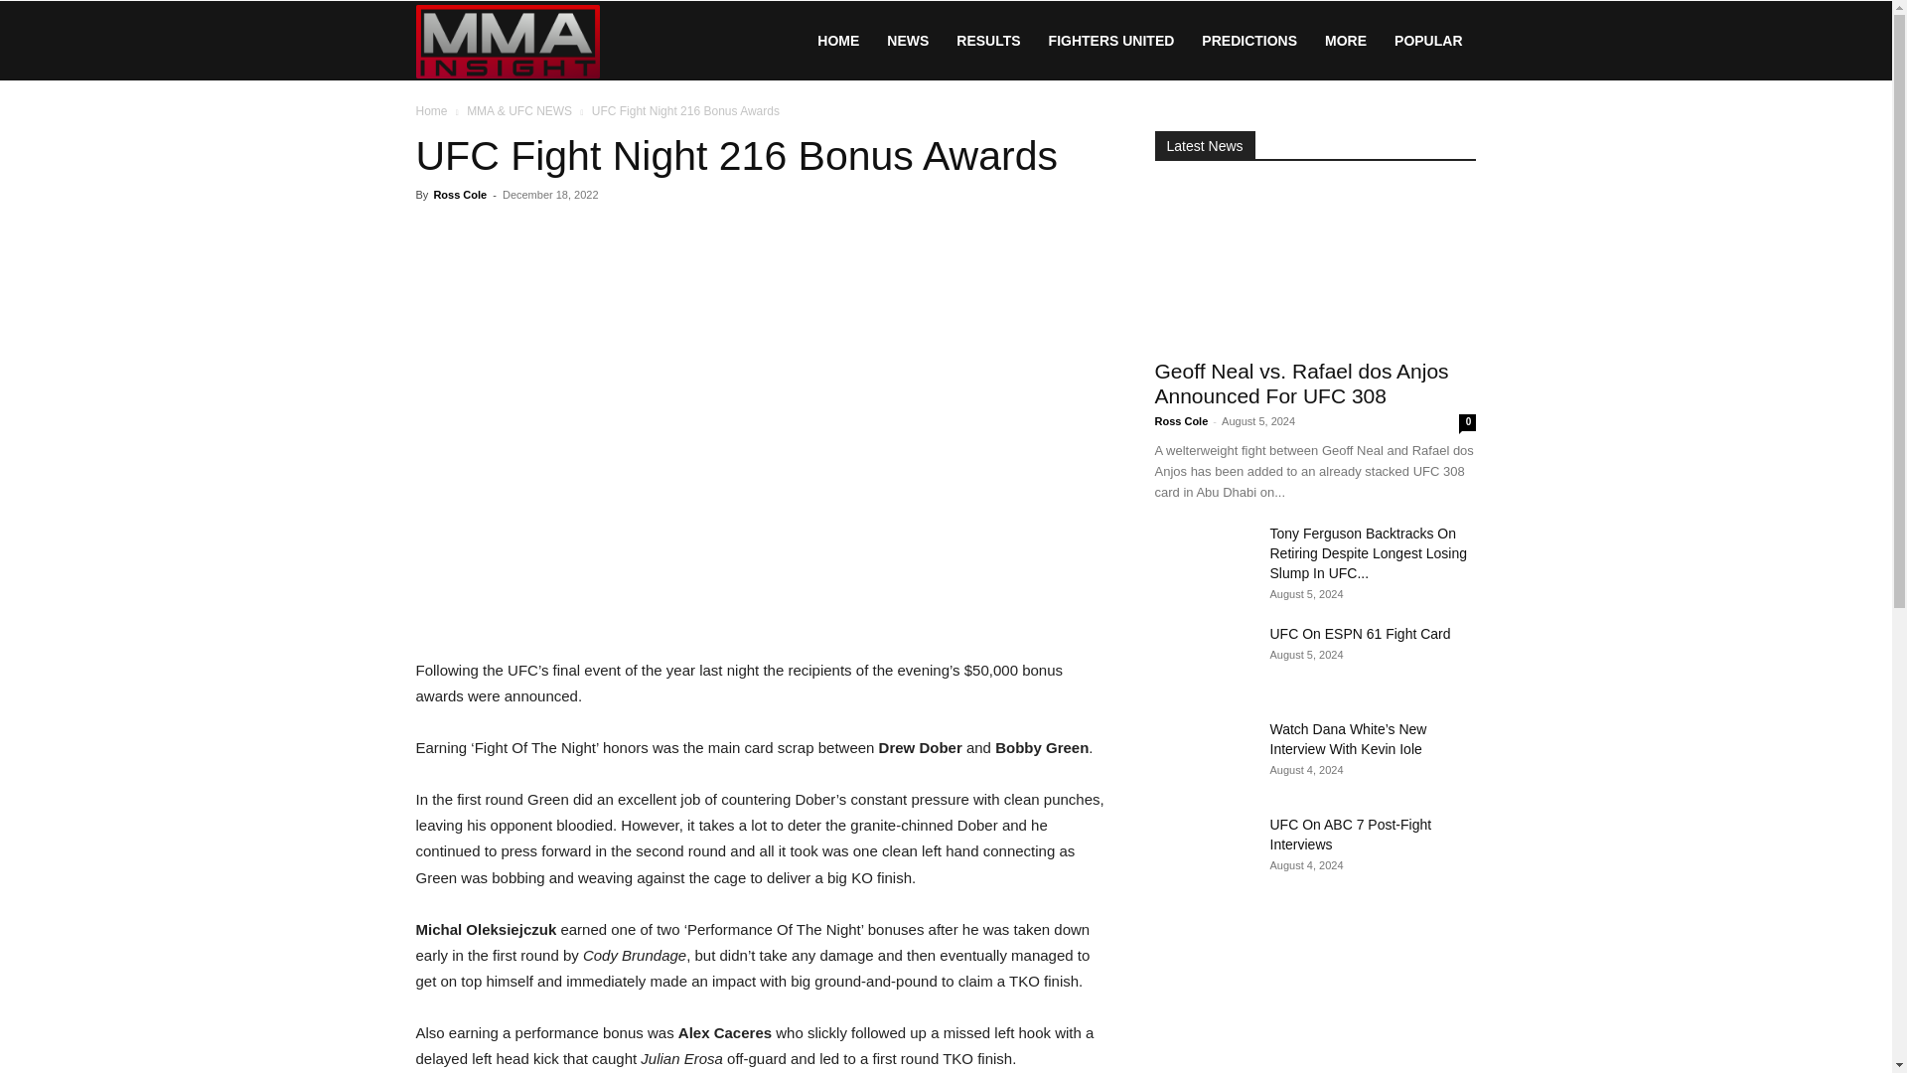 The width and height of the screenshot is (1907, 1073). What do you see at coordinates (1111, 41) in the screenshot?
I see `FIGHTERS UNITED` at bounding box center [1111, 41].